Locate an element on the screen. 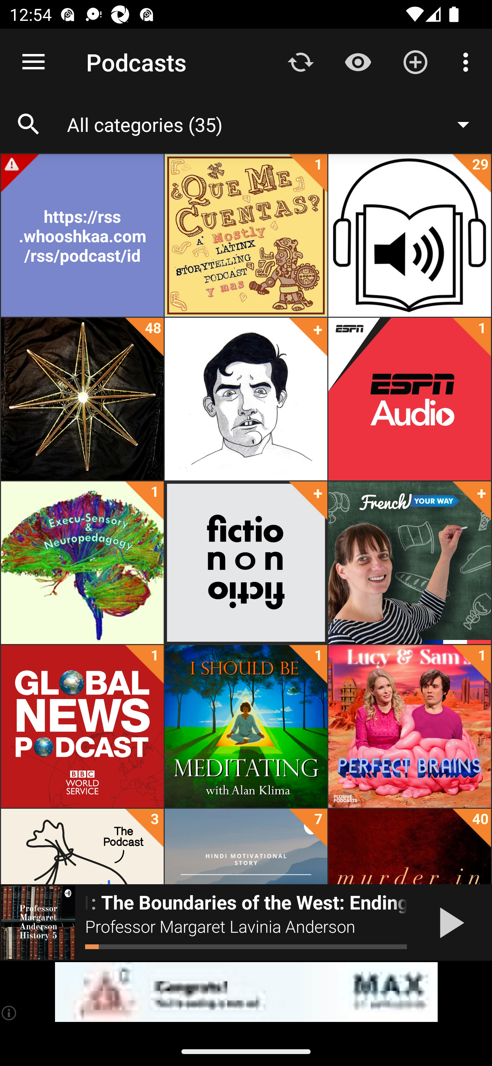 This screenshot has height=1066, width=492. https://rss.whooshkaa.com/rss/podcast/id/5884 is located at coordinates (82, 235).